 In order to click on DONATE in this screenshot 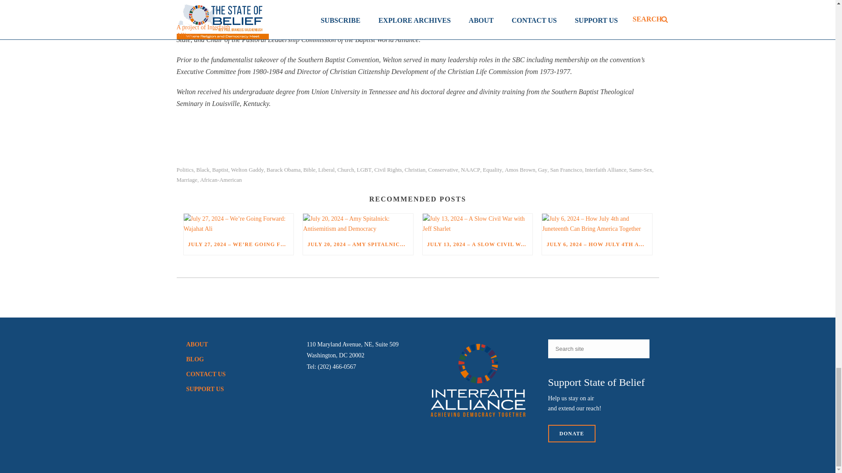, I will do `click(571, 433)`.